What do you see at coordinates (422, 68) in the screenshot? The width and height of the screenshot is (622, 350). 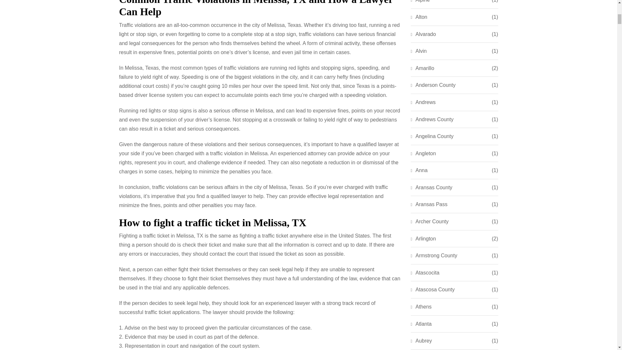 I see `Amarillo` at bounding box center [422, 68].